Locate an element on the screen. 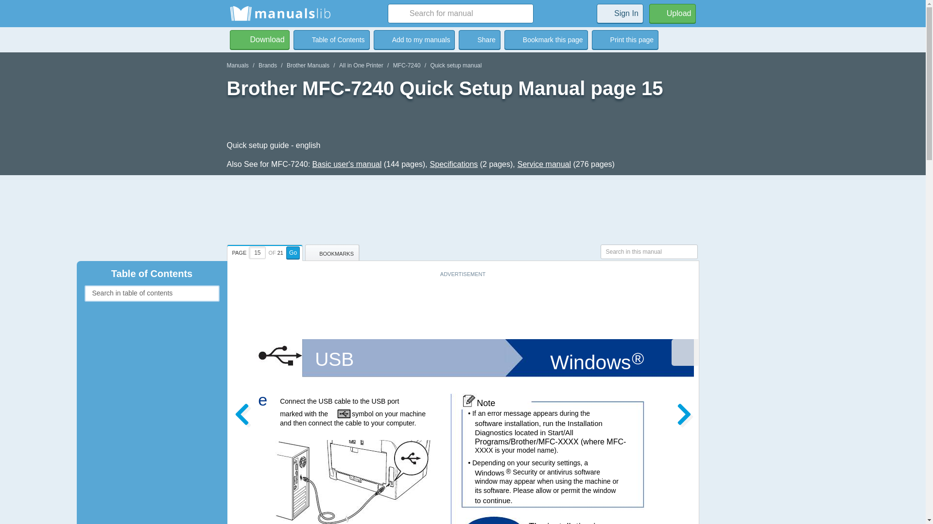  Quick setup manual is located at coordinates (456, 65).